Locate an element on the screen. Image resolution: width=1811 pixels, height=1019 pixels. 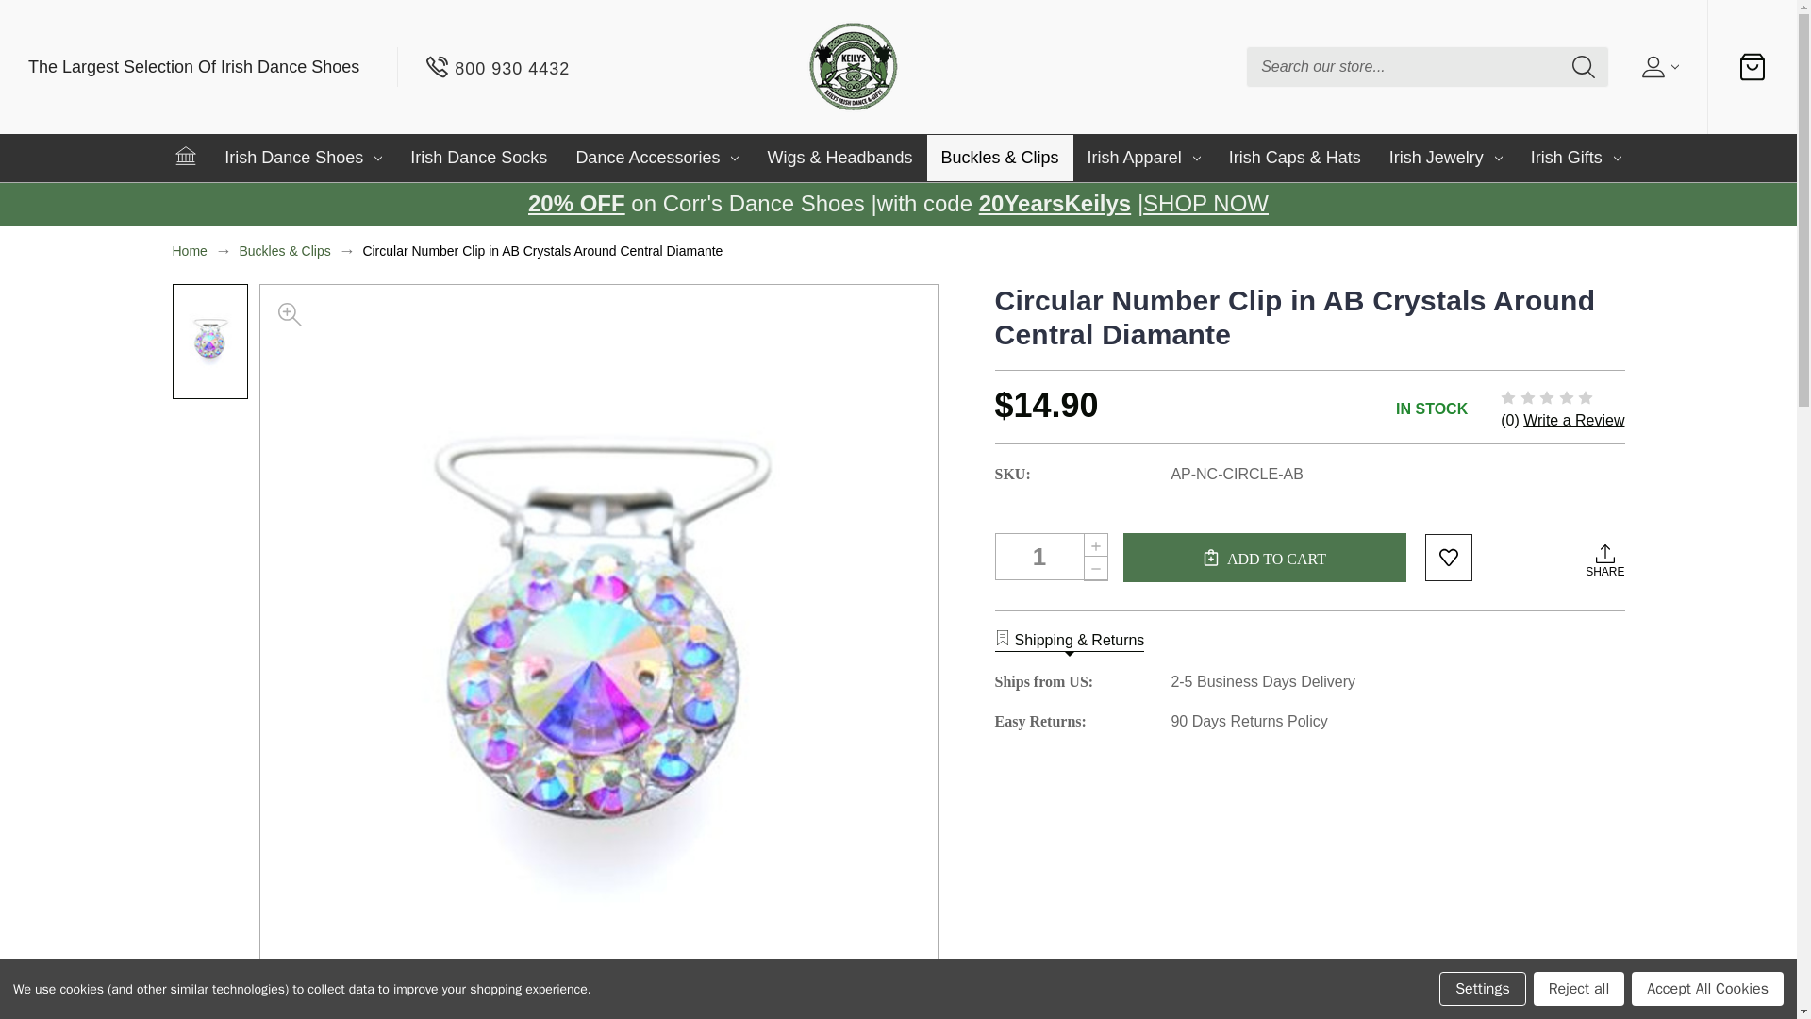
Dance Accessories is located at coordinates (656, 158).